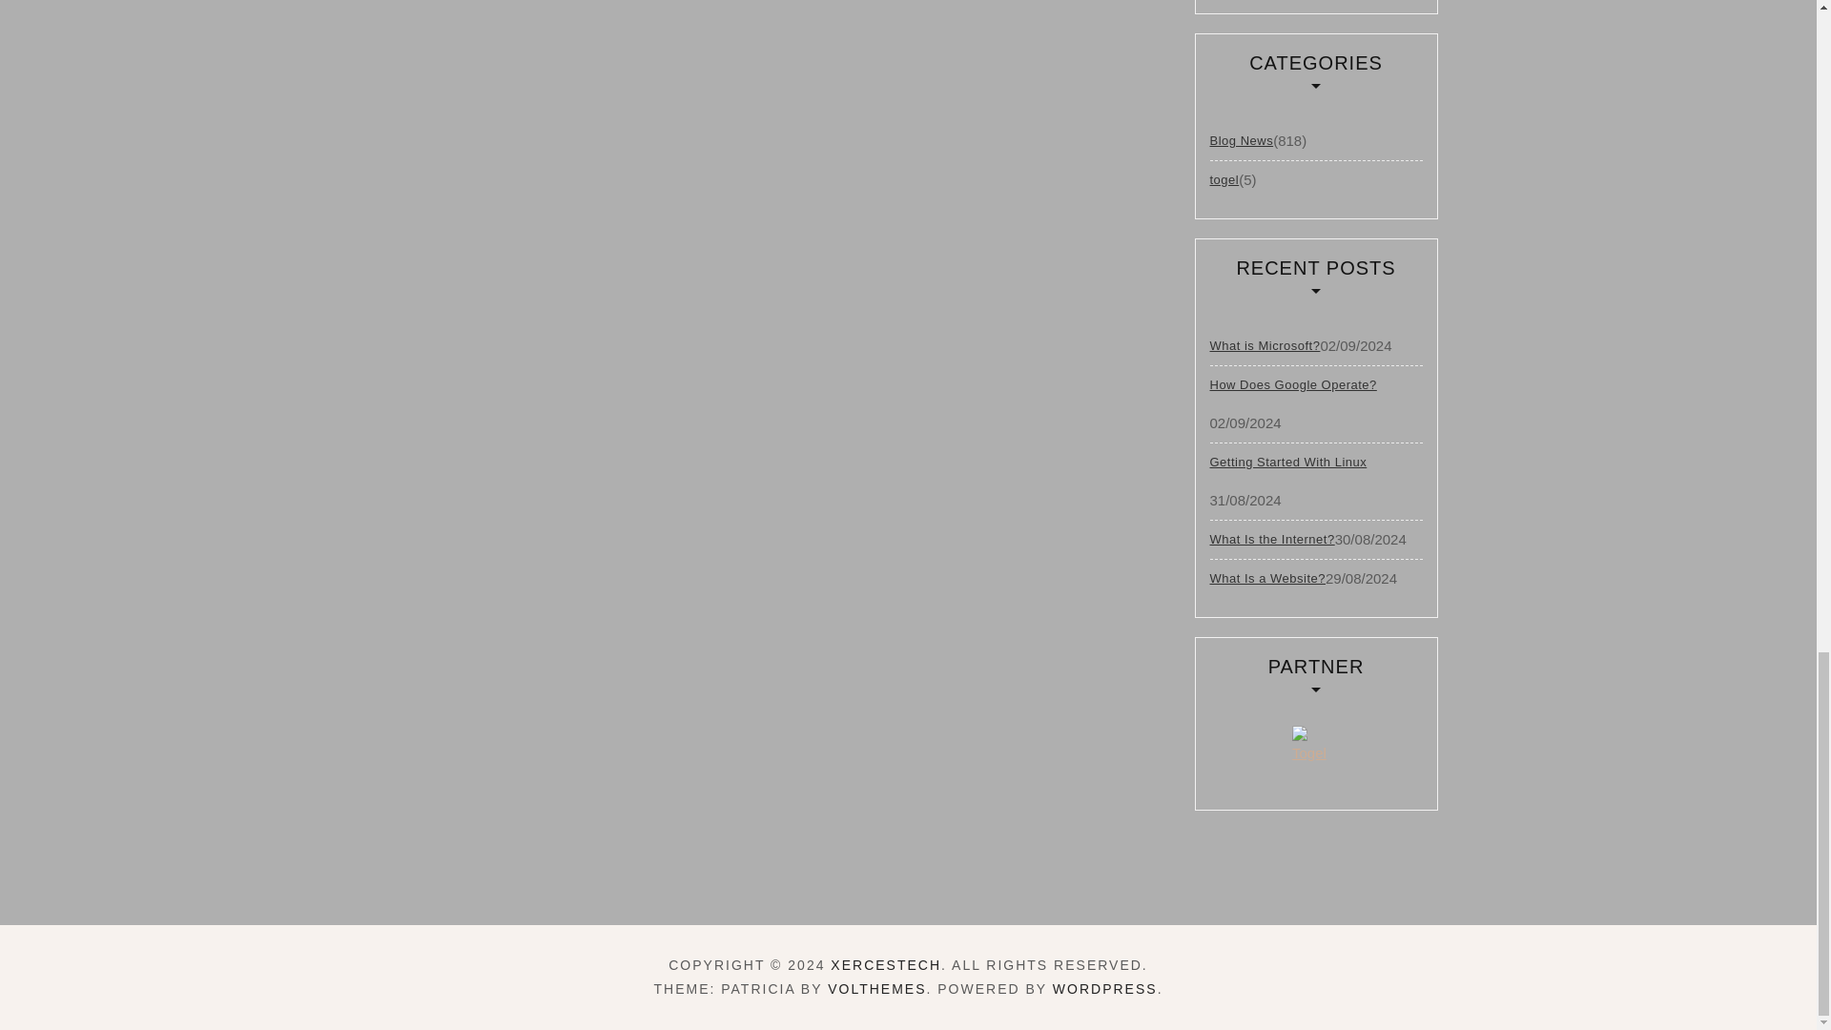 The width and height of the screenshot is (1831, 1030). I want to click on WordPress, so click(1104, 988).